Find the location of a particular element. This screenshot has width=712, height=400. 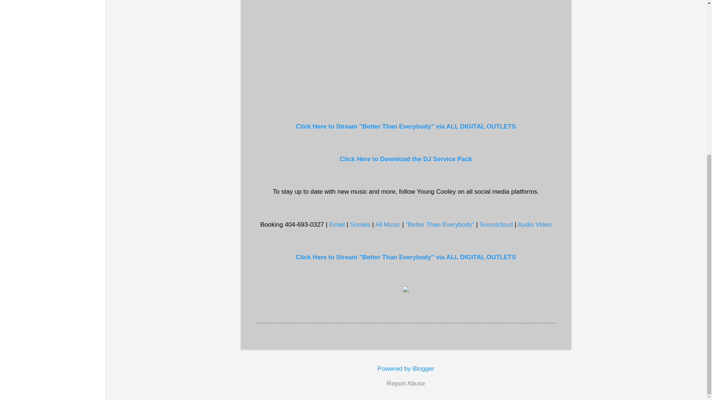

Click Here to Download the DJ Service Pack is located at coordinates (405, 159).